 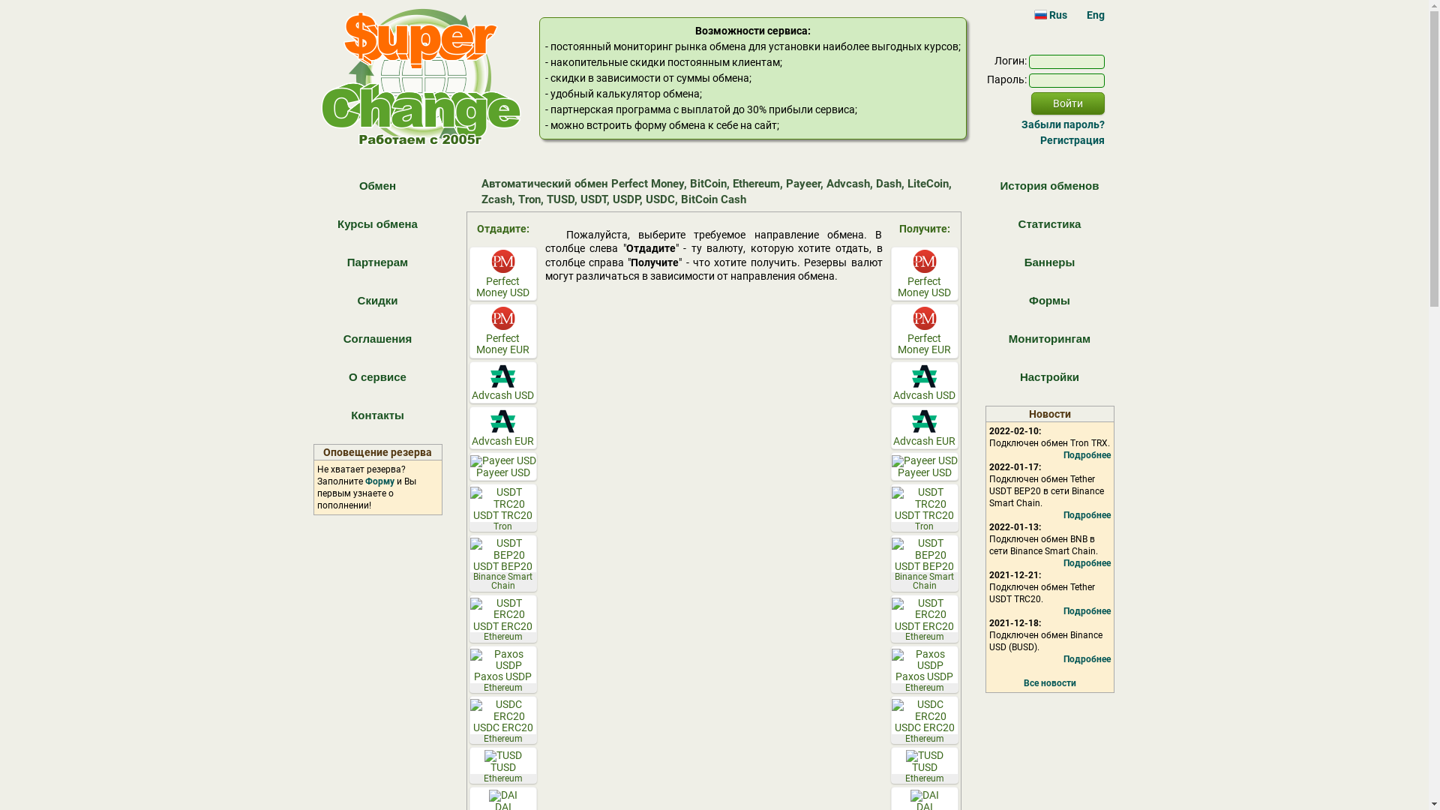 I want to click on Paxos USDP
Ethereum, so click(x=503, y=670).